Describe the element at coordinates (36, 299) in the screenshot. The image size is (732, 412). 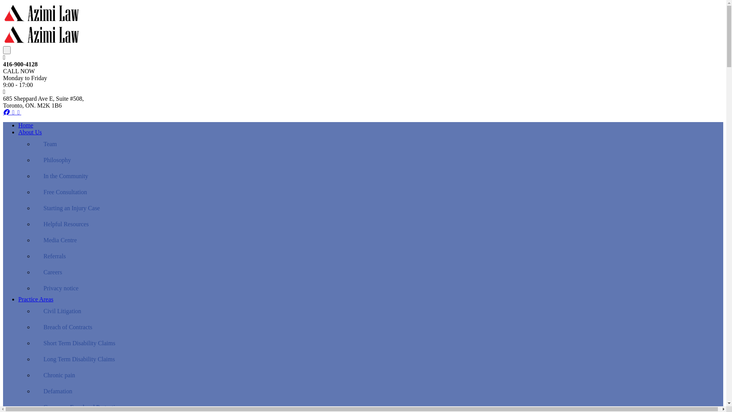
I see `Practice Areas` at that location.